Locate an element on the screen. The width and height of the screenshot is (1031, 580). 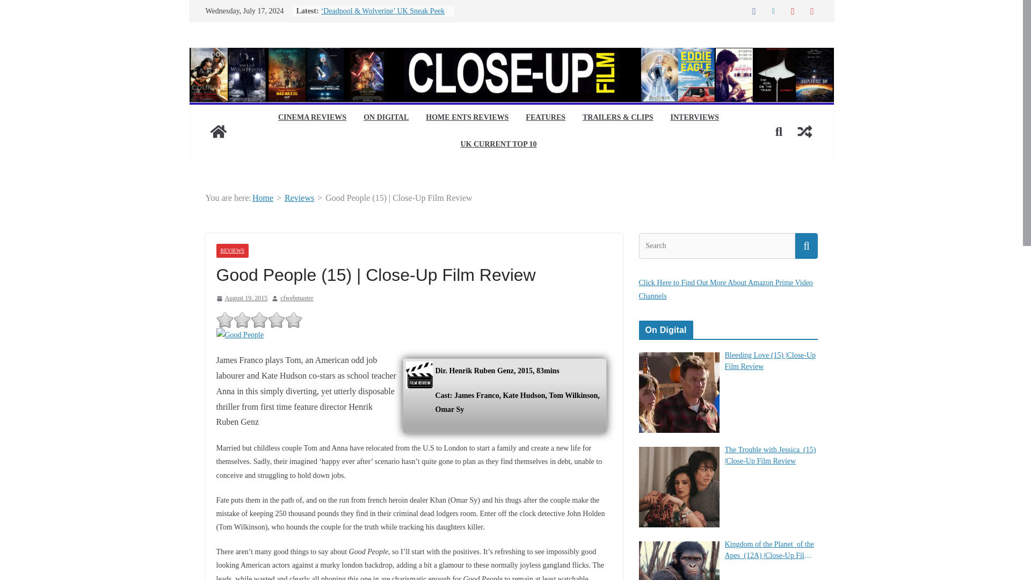
CINEMA REVIEWS is located at coordinates (313, 118).